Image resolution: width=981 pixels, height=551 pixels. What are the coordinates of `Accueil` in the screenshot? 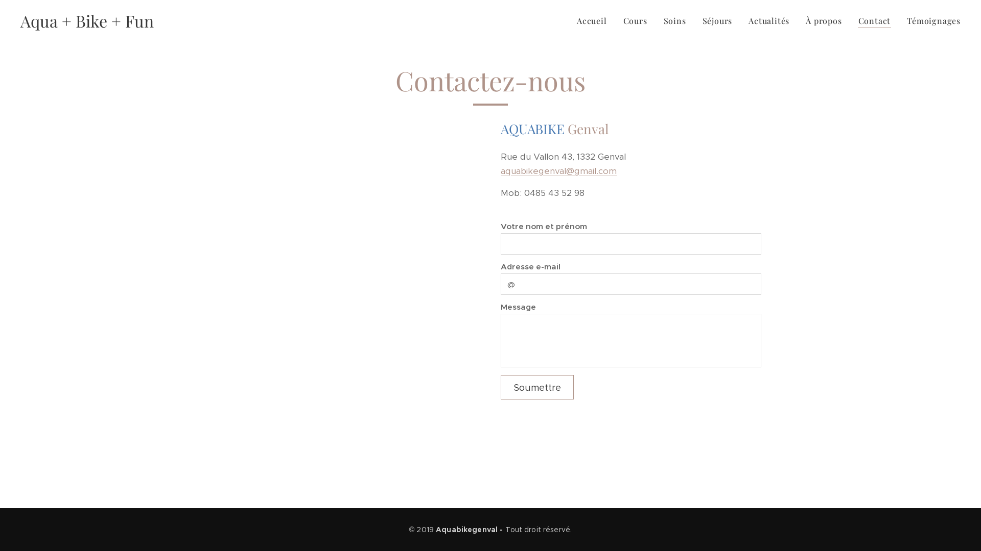 It's located at (595, 21).